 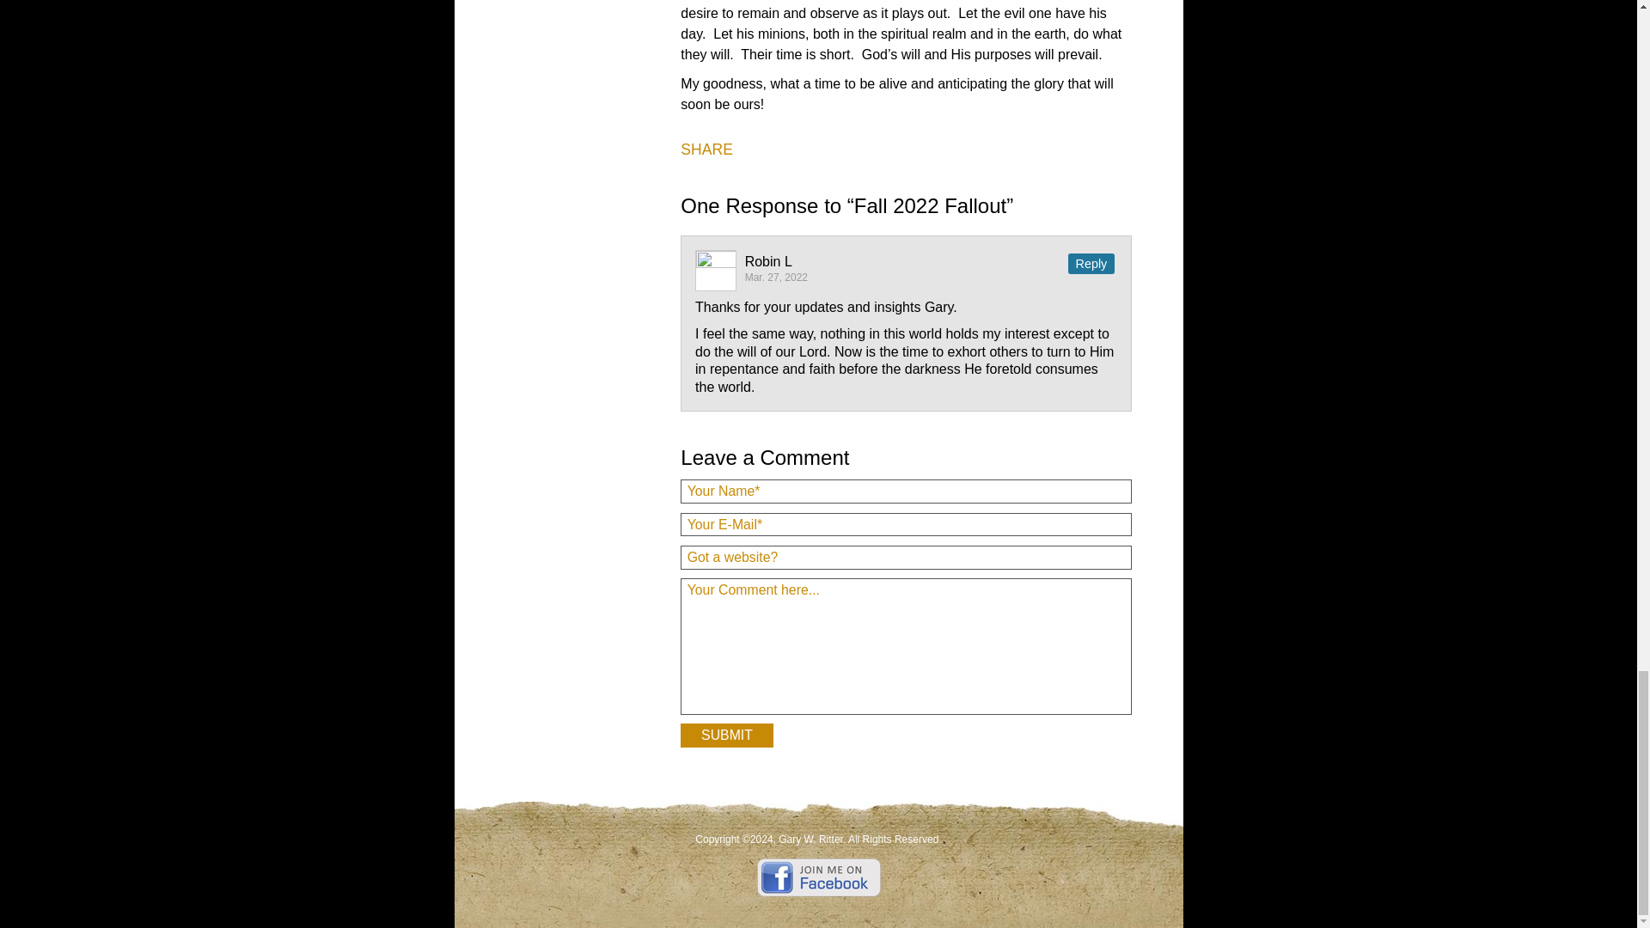 What do you see at coordinates (706, 150) in the screenshot?
I see `SHARE` at bounding box center [706, 150].